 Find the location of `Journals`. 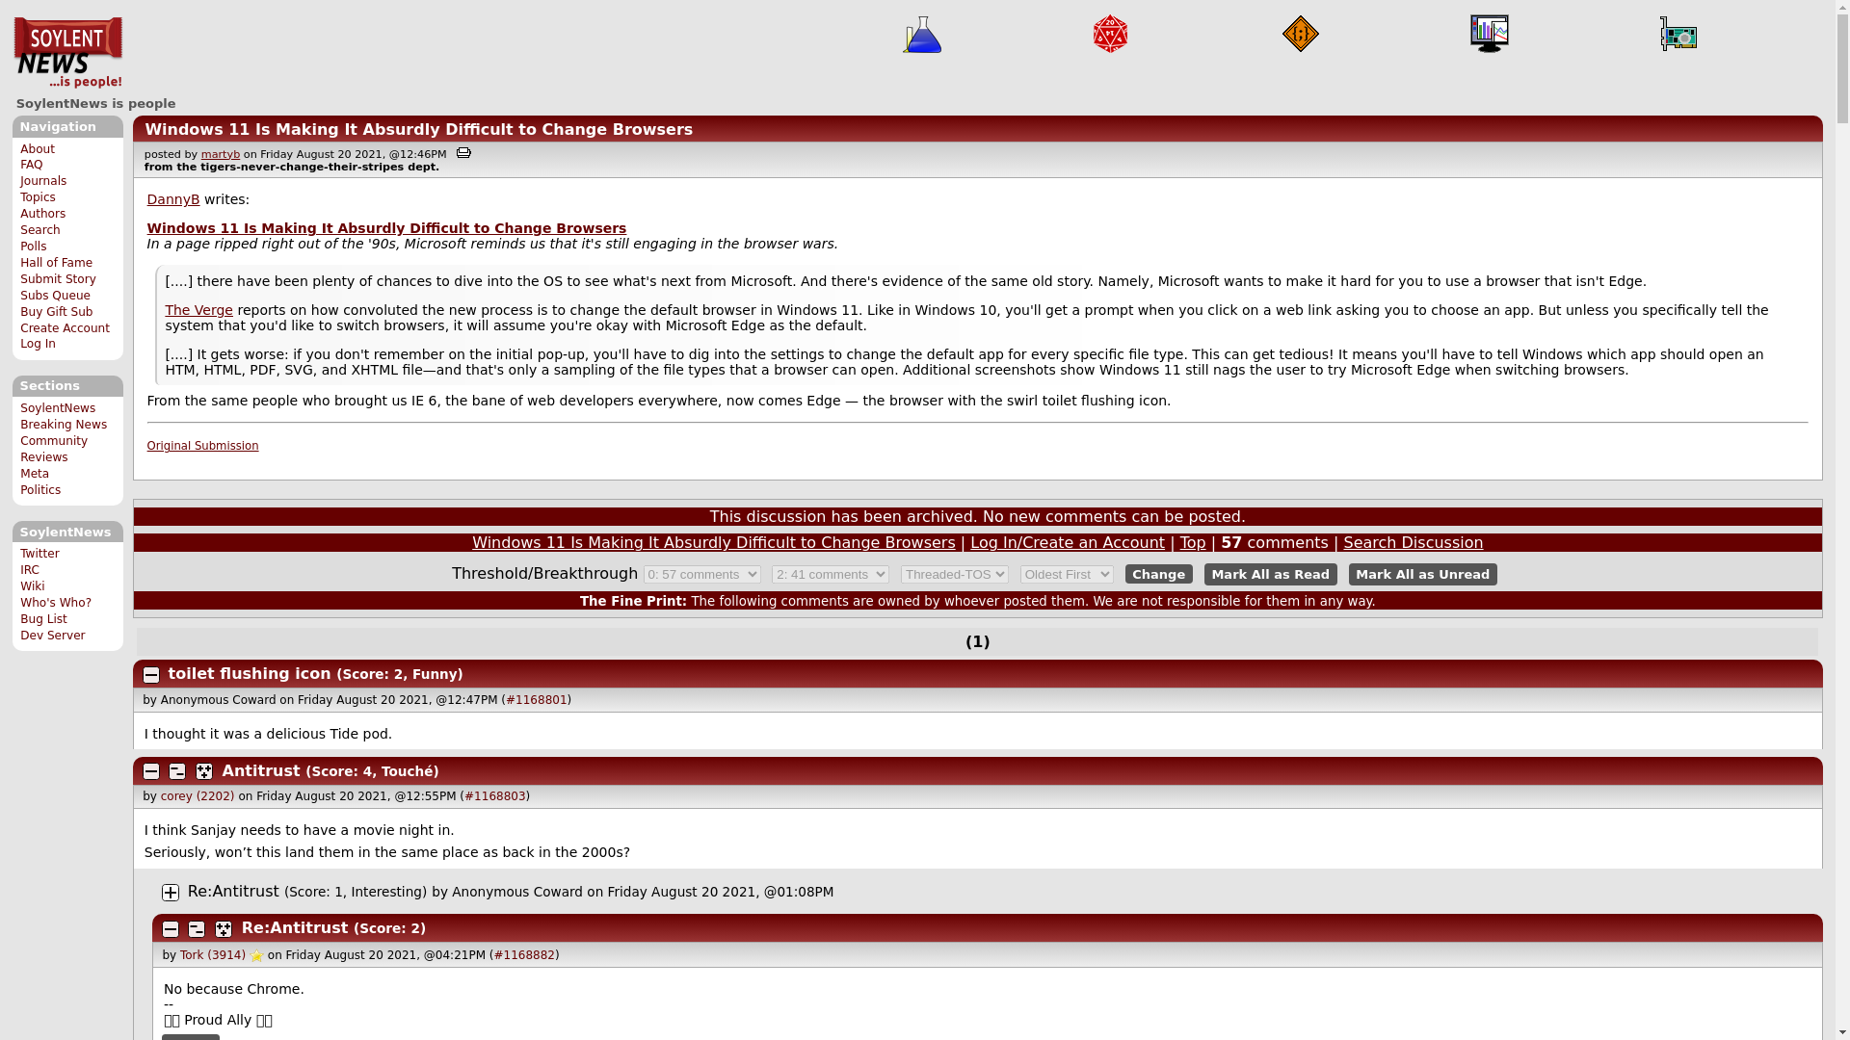

Journals is located at coordinates (43, 181).